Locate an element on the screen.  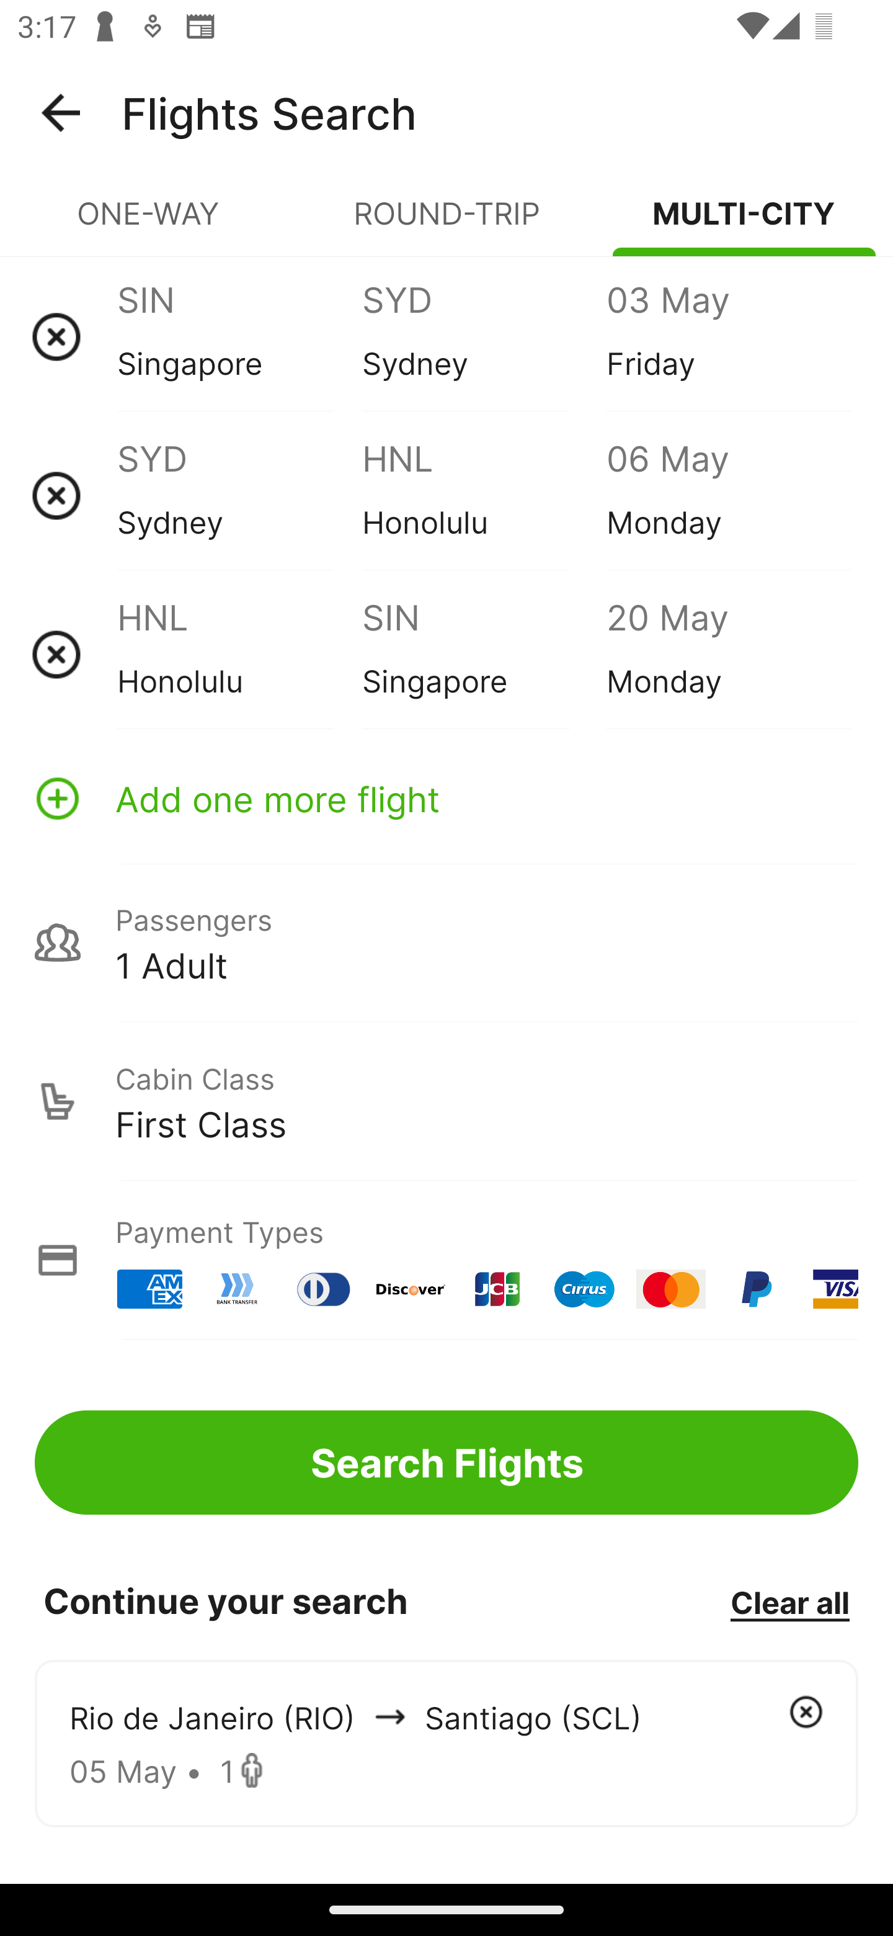
03 May Friday is located at coordinates (728, 336).